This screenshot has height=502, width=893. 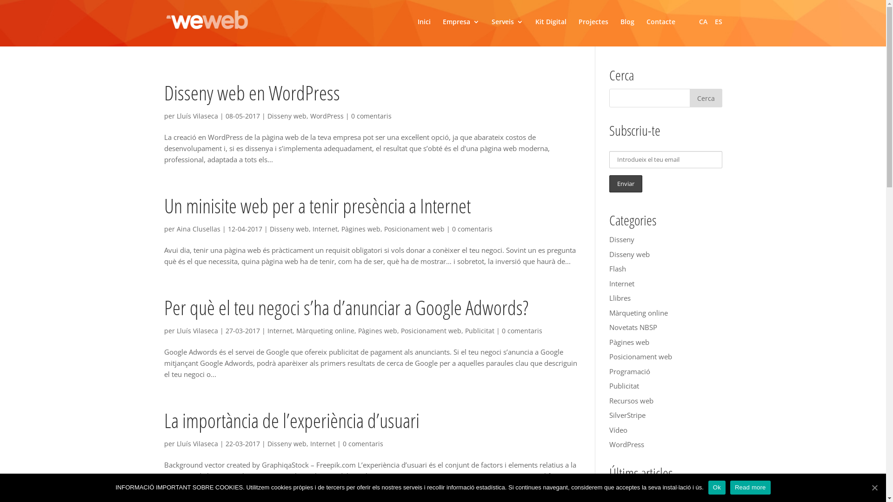 I want to click on Empresa, so click(x=461, y=29).